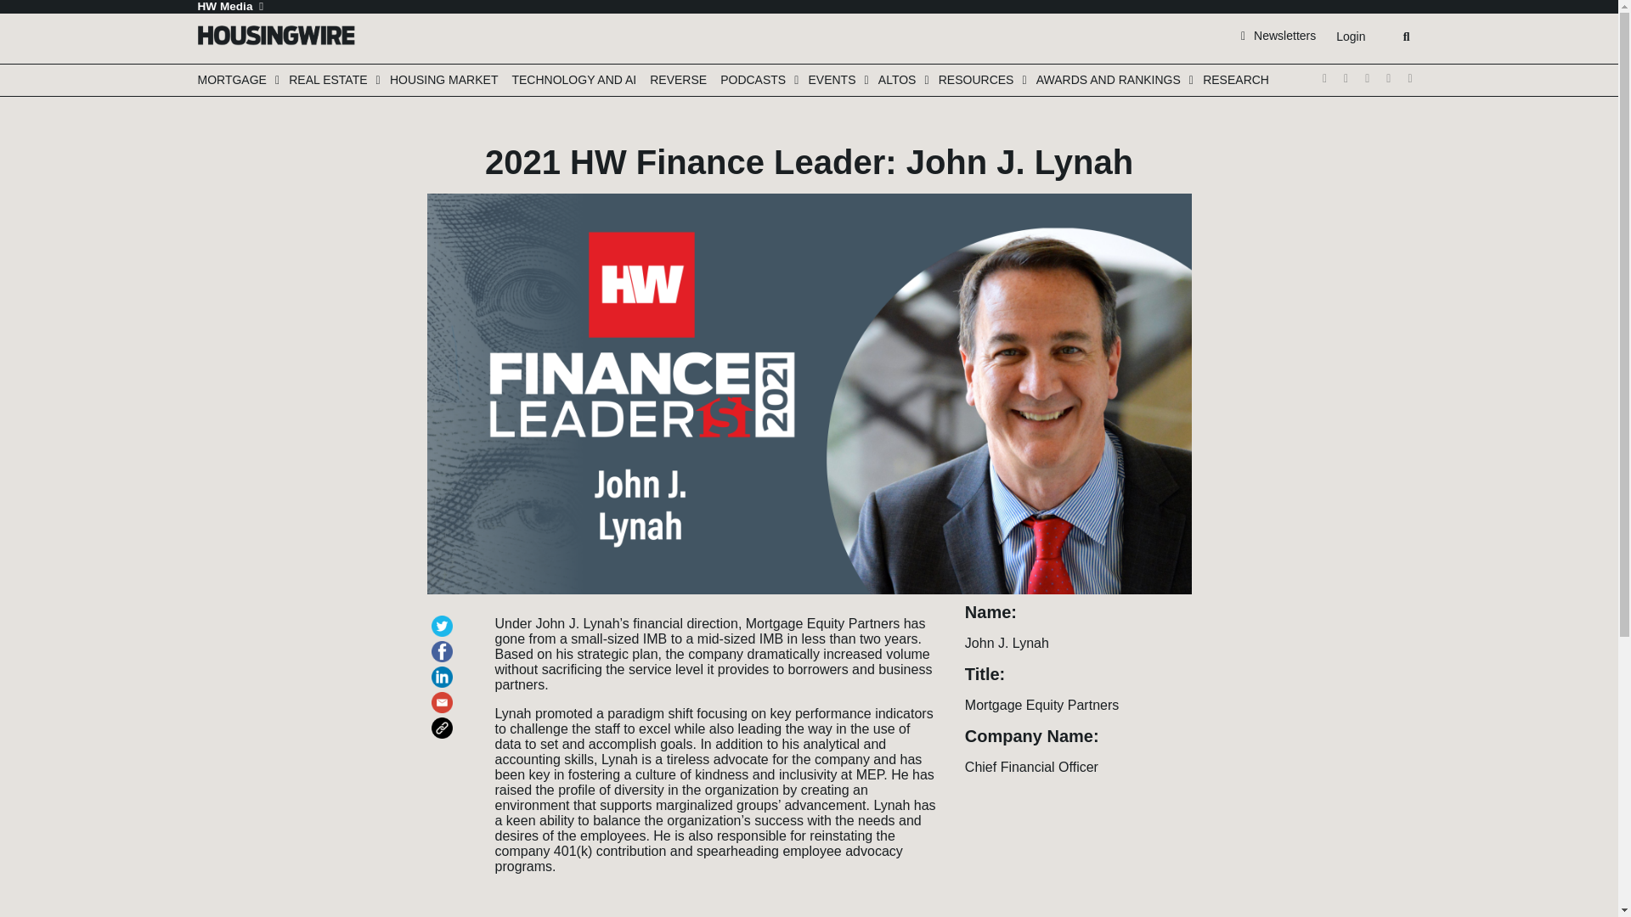  I want to click on Login, so click(1350, 37).